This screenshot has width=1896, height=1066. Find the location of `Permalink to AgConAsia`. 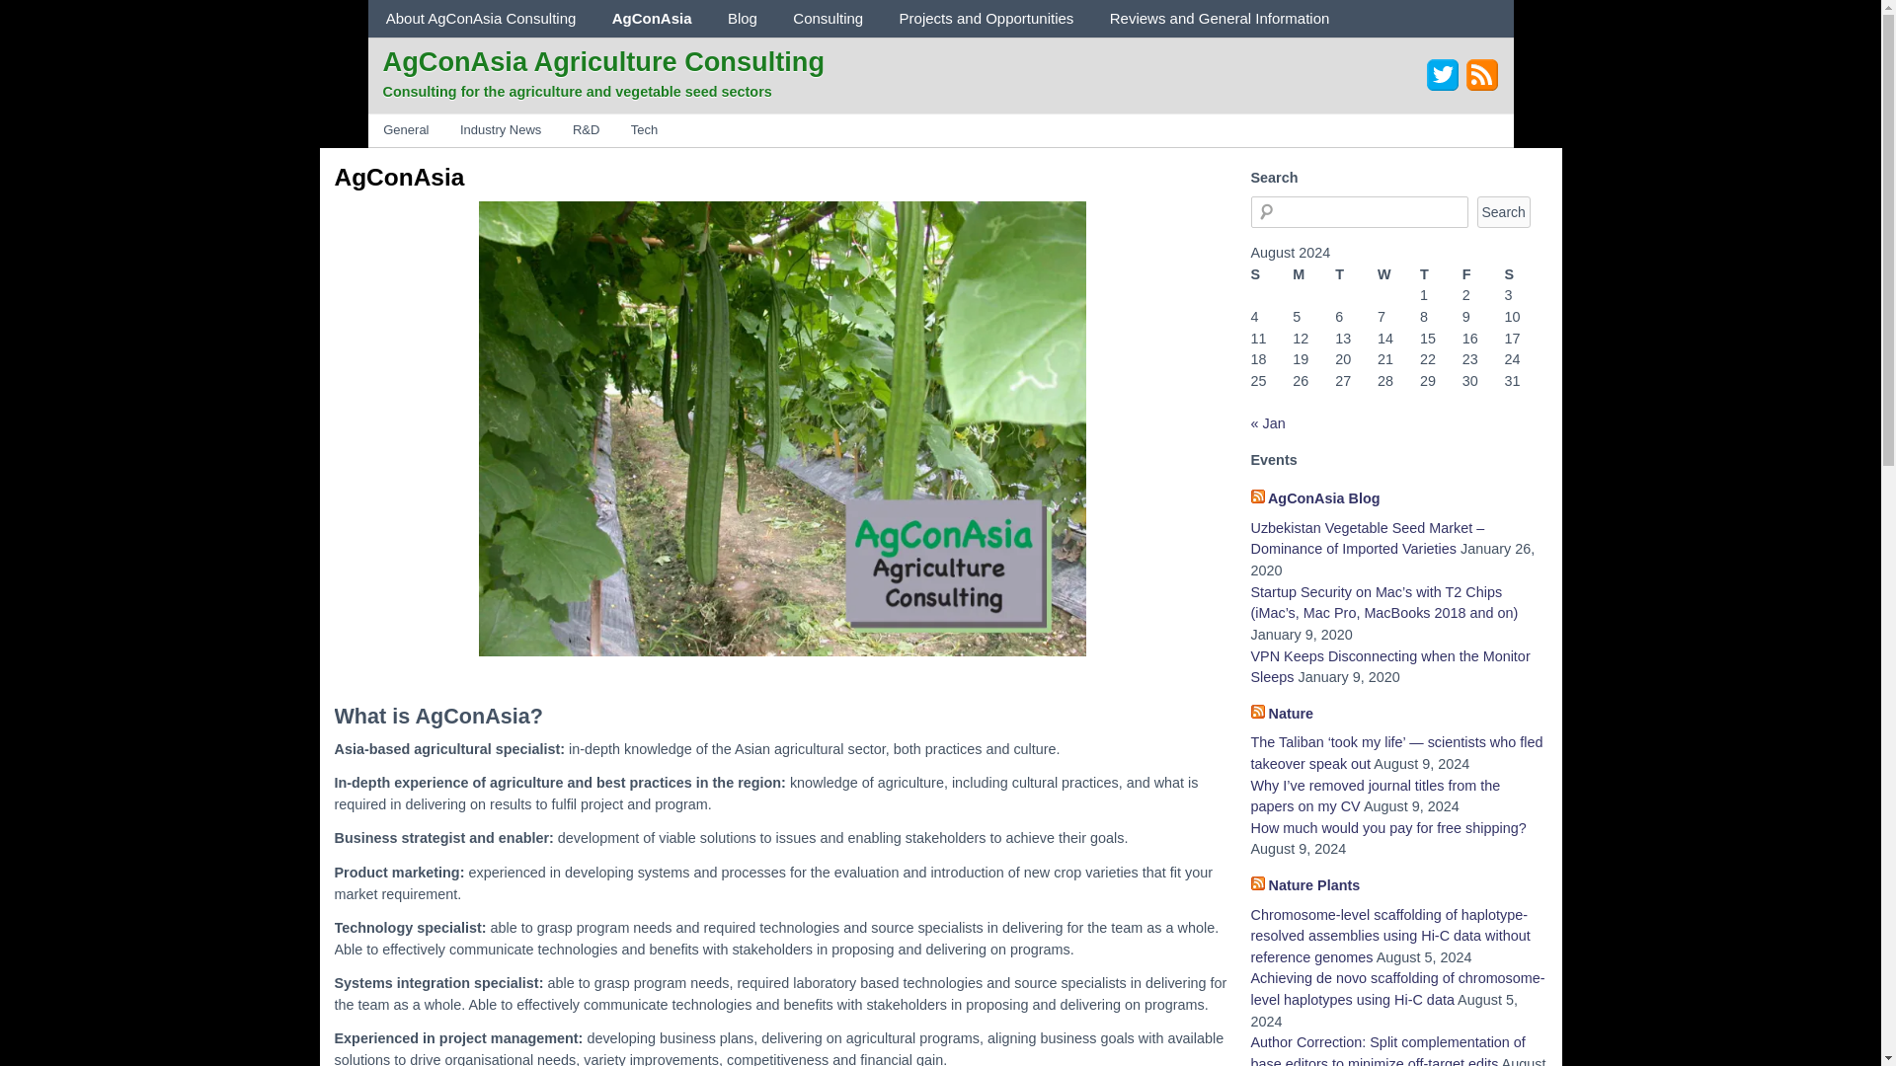

Permalink to AgConAsia is located at coordinates (399, 178).